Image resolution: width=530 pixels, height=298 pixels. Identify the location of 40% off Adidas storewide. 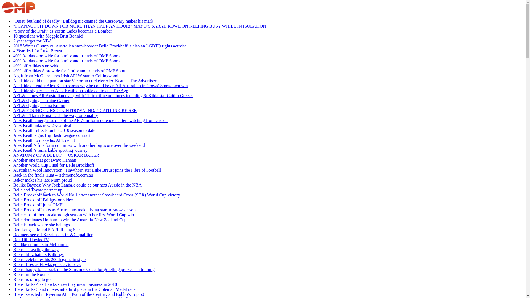
(36, 66).